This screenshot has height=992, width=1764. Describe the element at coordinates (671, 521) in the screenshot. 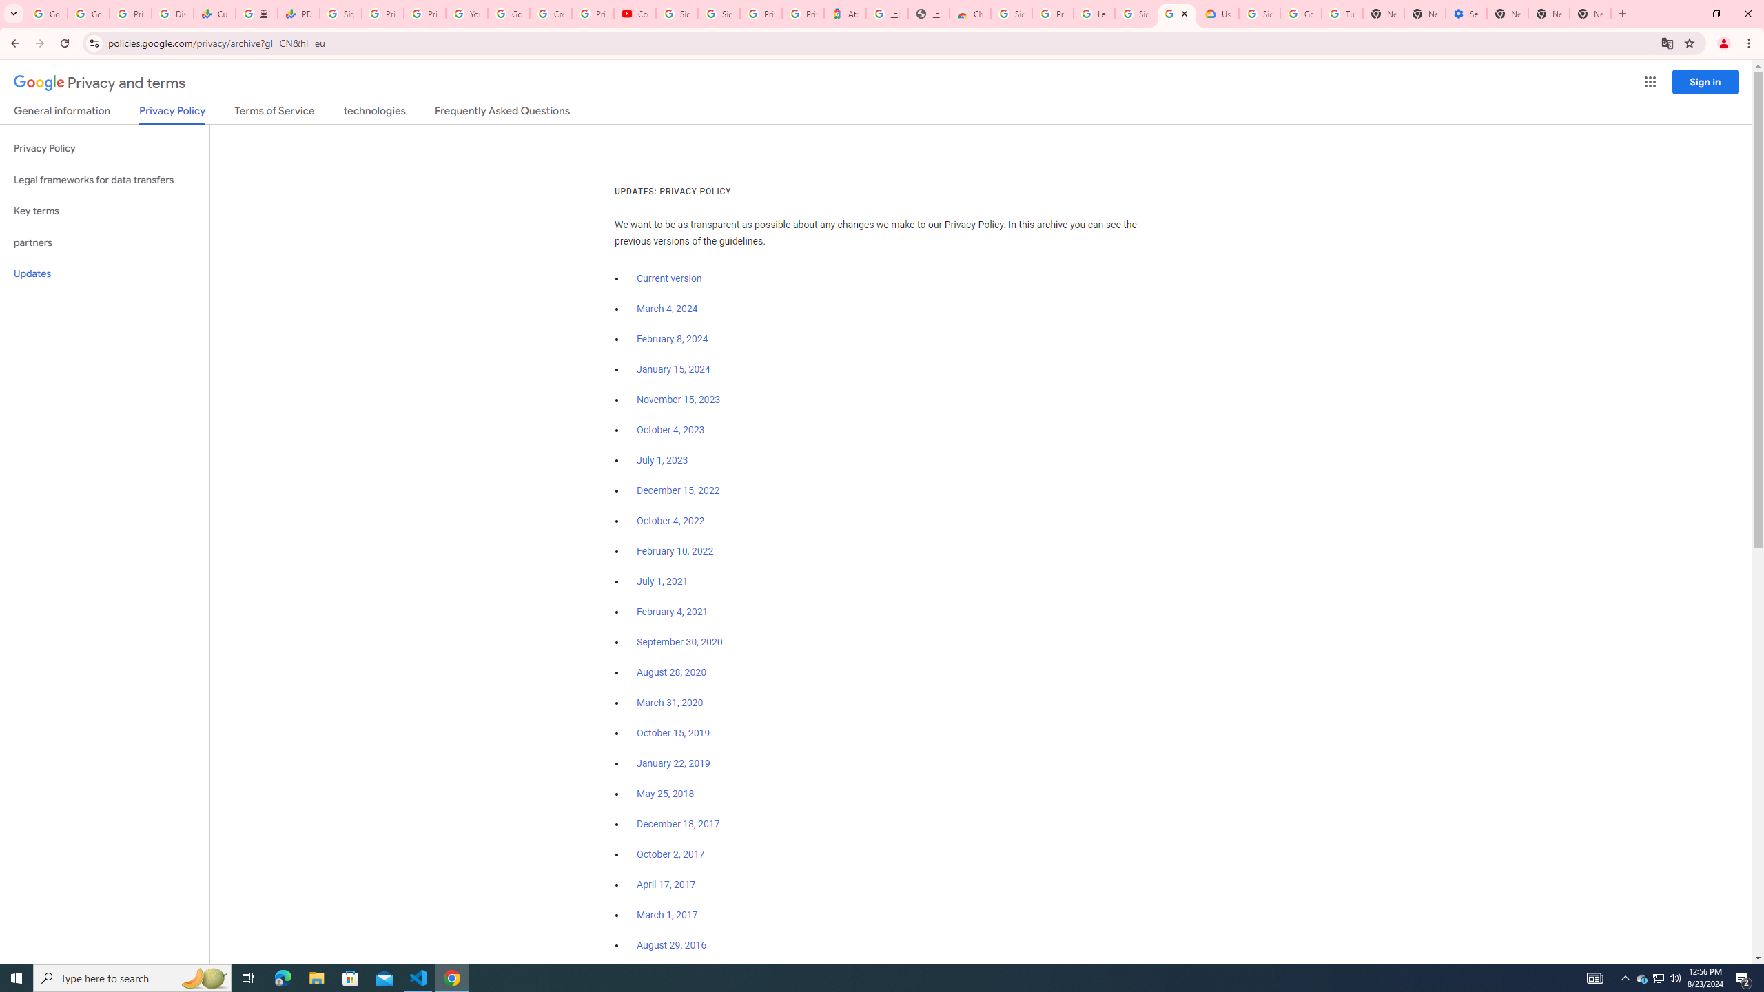

I see `October 4, 2022` at that location.